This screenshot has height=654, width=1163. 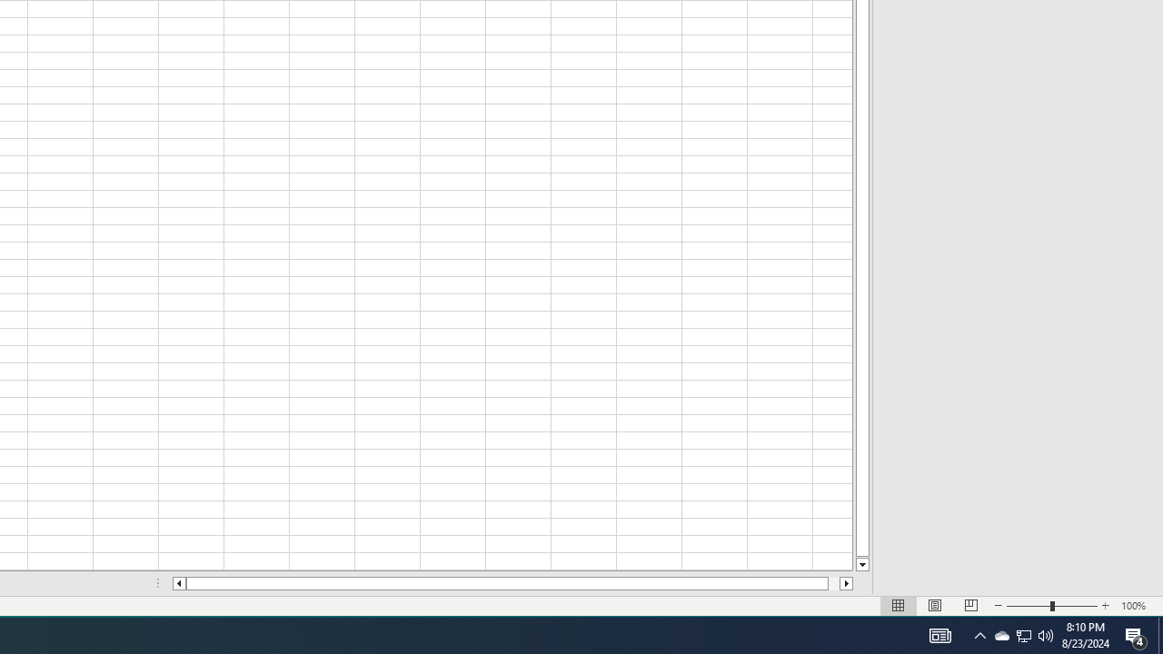 I want to click on User Promoted Notification Area, so click(x=1023, y=636).